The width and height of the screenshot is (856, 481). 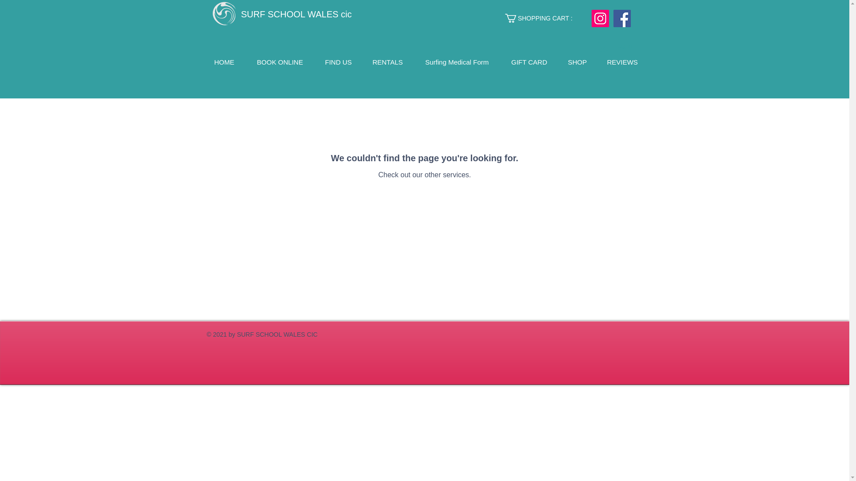 I want to click on RENTALS, so click(x=388, y=61).